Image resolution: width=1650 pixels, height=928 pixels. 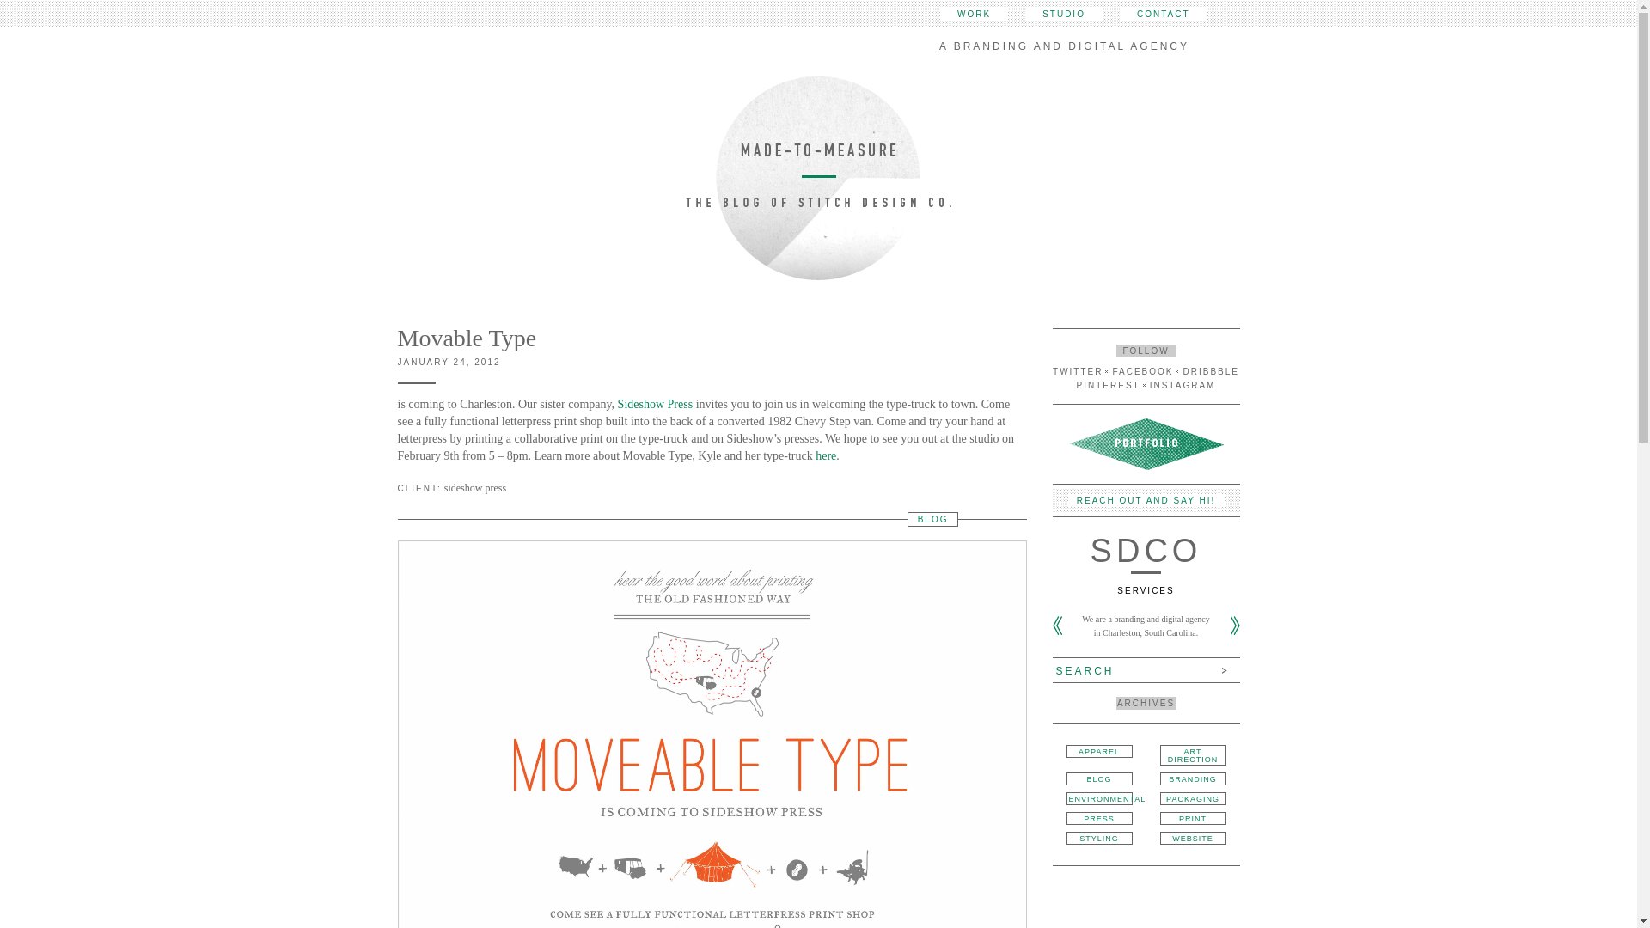 What do you see at coordinates (655, 404) in the screenshot?
I see `Sideshow Press` at bounding box center [655, 404].